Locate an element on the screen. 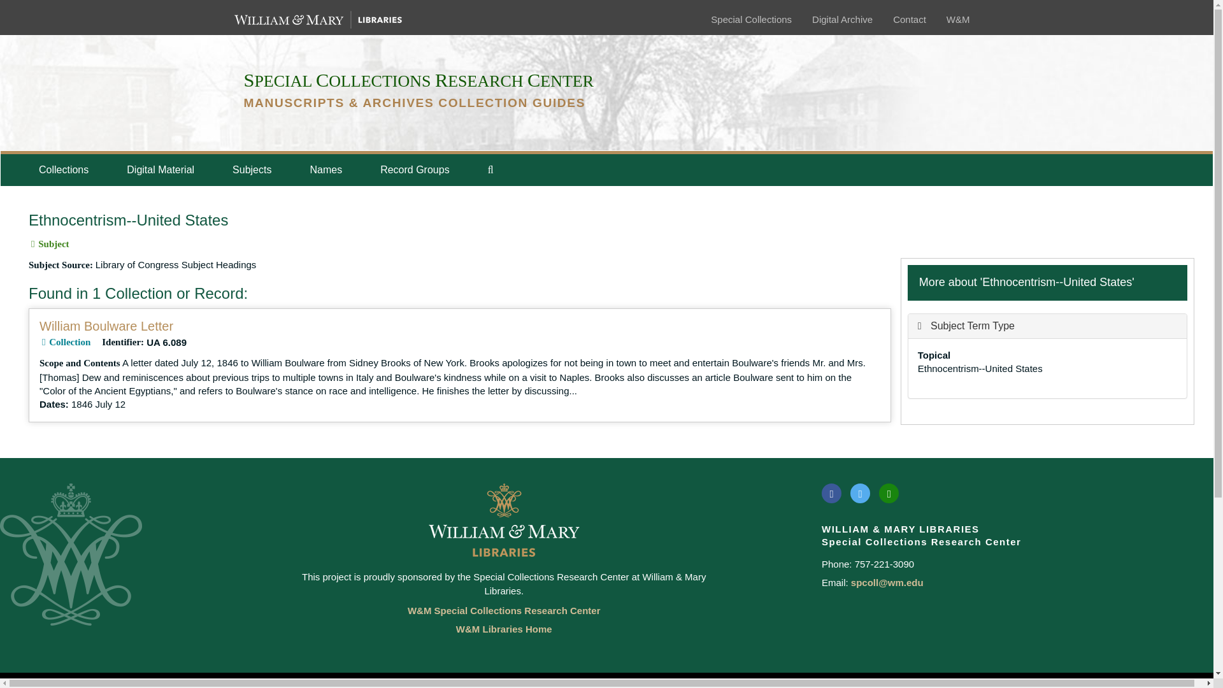 The width and height of the screenshot is (1223, 688). Subjects is located at coordinates (252, 169).